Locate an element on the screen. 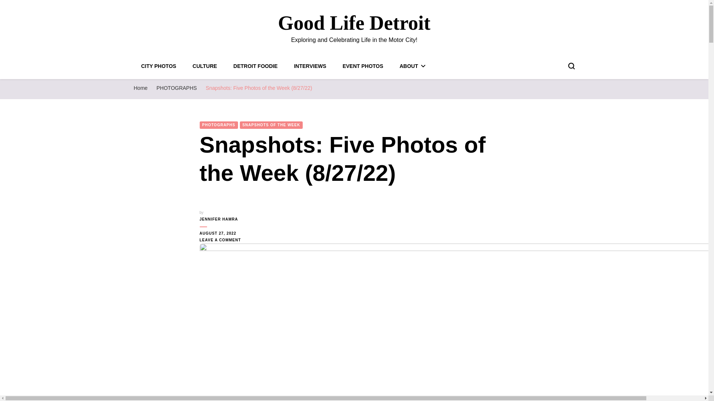 This screenshot has height=401, width=714. DETROIT FOODIE is located at coordinates (255, 66).